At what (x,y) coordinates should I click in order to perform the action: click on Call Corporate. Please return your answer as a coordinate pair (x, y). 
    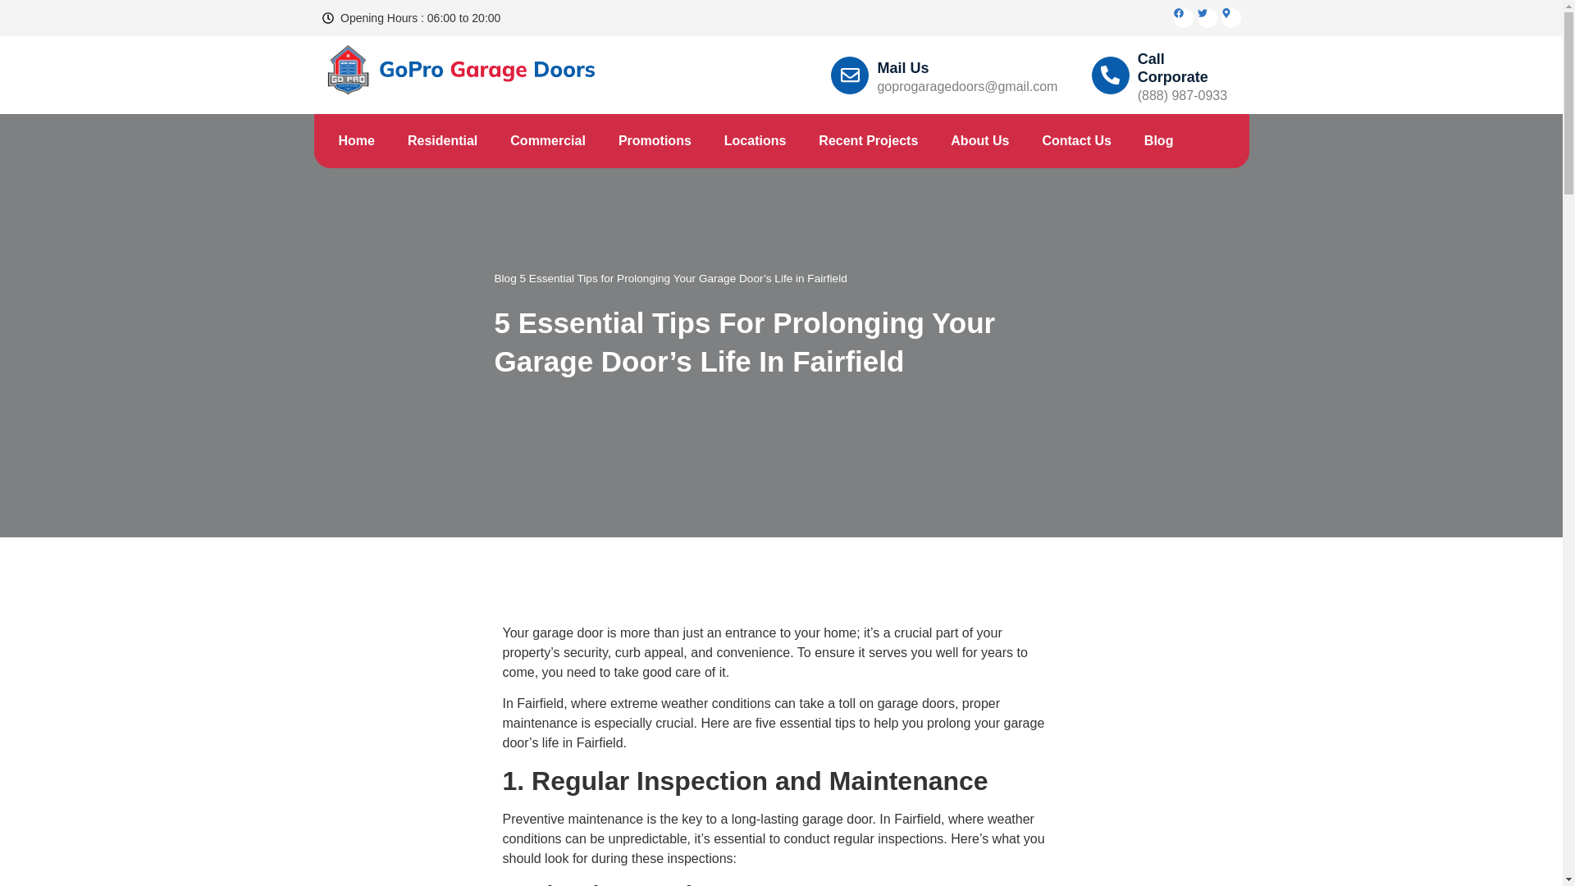
    Looking at the image, I should click on (1172, 67).